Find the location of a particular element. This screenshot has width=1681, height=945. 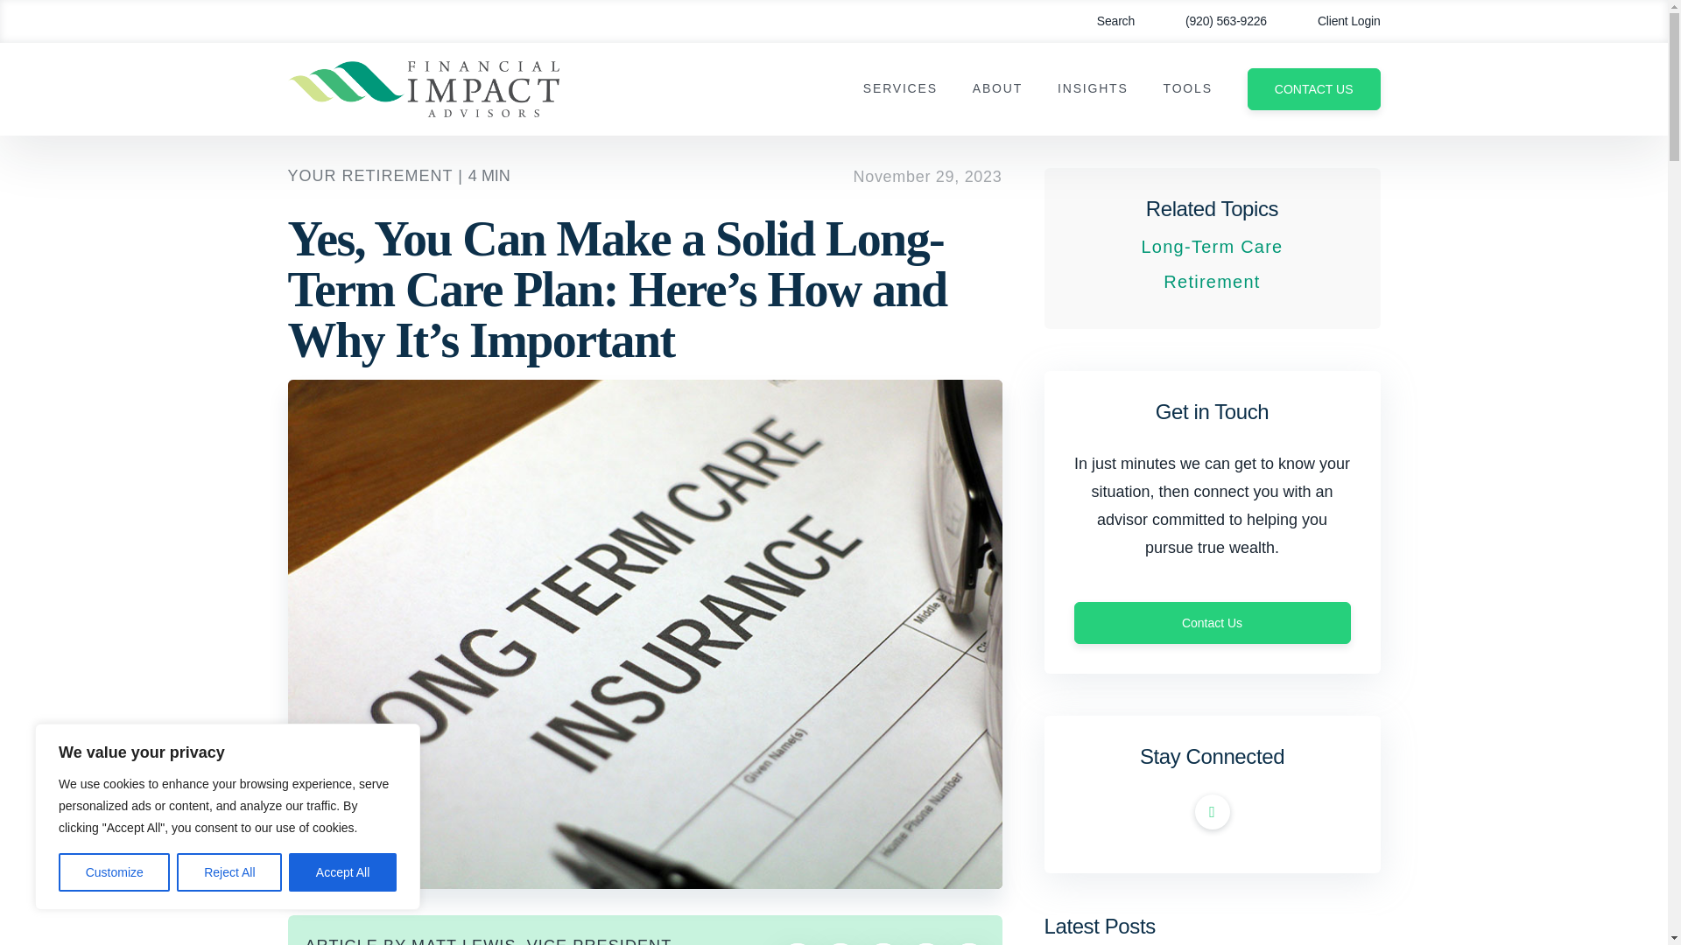

Client Login is located at coordinates (1336, 21).